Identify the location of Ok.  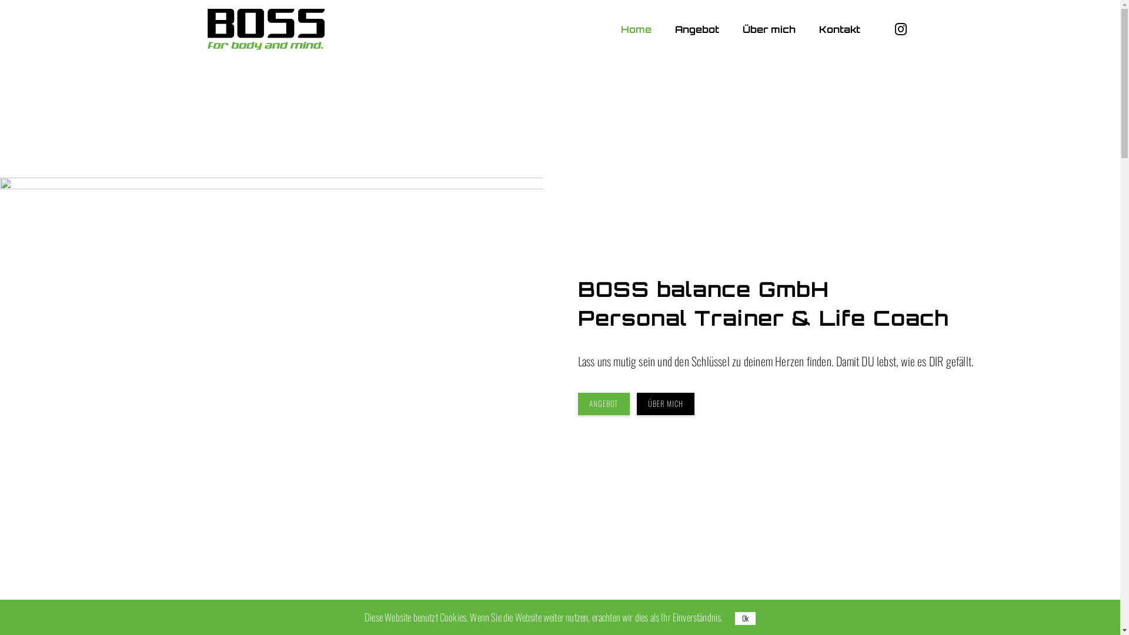
(746, 619).